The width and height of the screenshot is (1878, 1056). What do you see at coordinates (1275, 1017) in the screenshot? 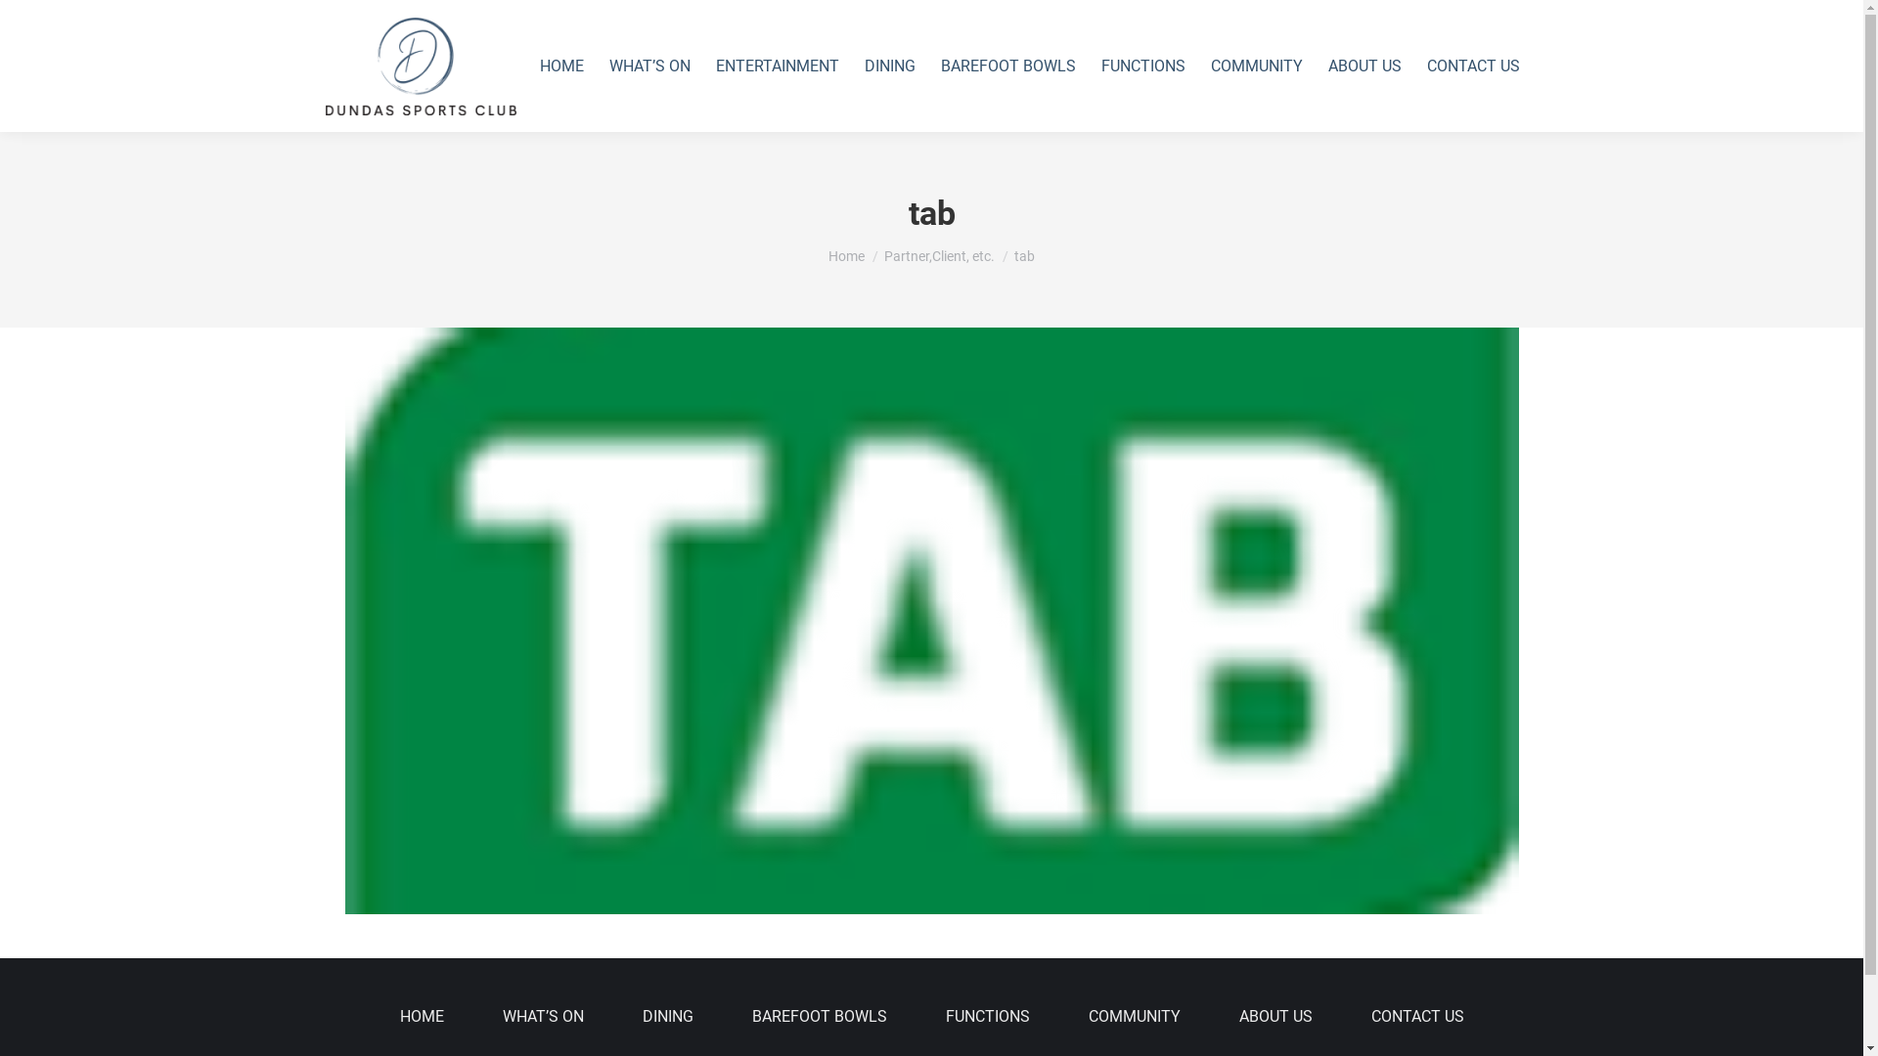
I see `ABOUT US` at bounding box center [1275, 1017].